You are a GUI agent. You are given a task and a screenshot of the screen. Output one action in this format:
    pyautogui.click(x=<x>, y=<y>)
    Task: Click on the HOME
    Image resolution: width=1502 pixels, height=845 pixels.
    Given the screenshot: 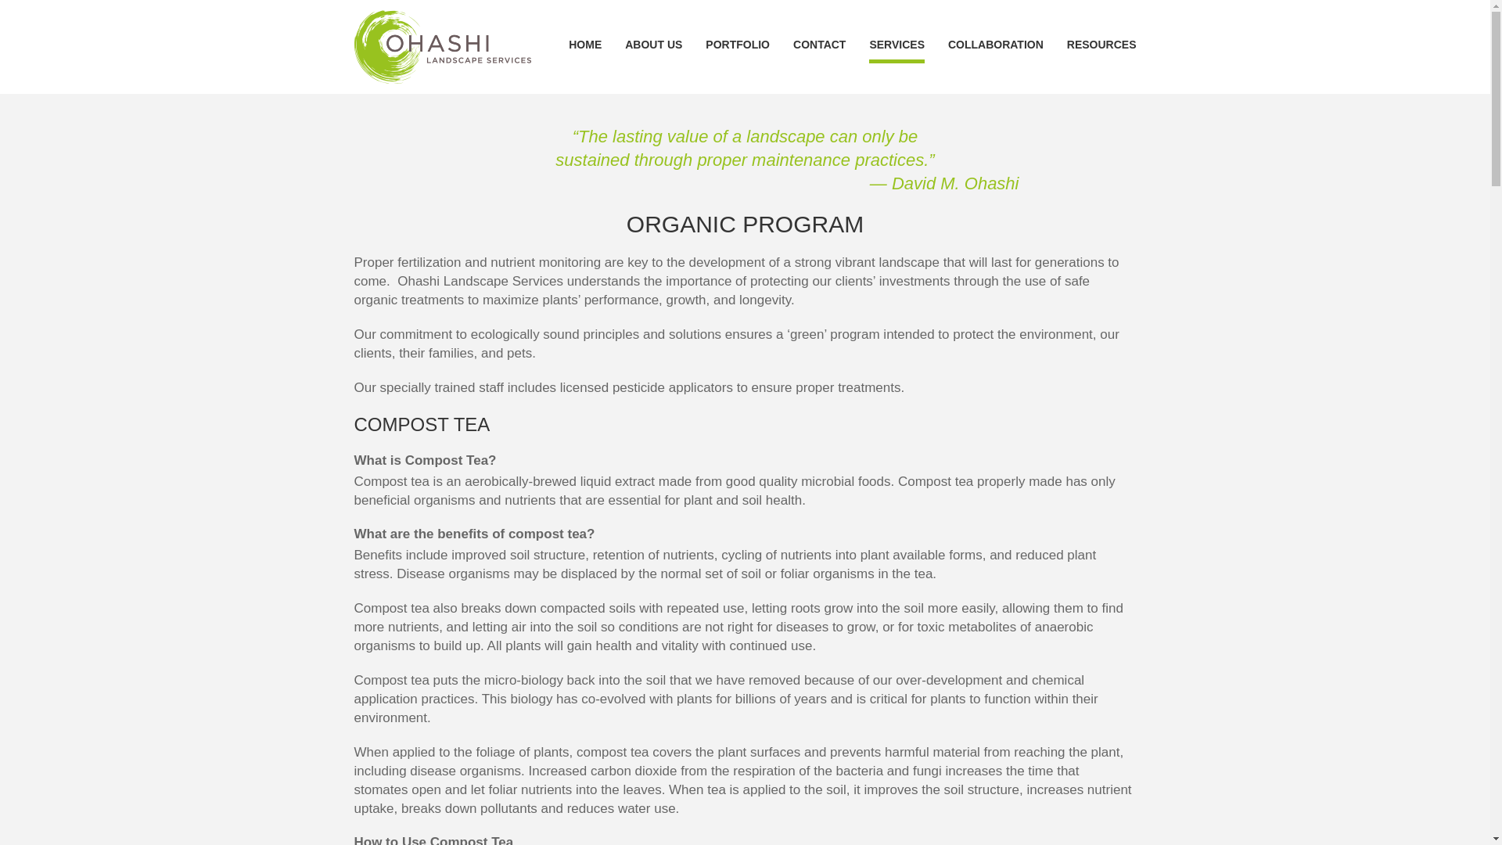 What is the action you would take?
    pyautogui.click(x=585, y=50)
    